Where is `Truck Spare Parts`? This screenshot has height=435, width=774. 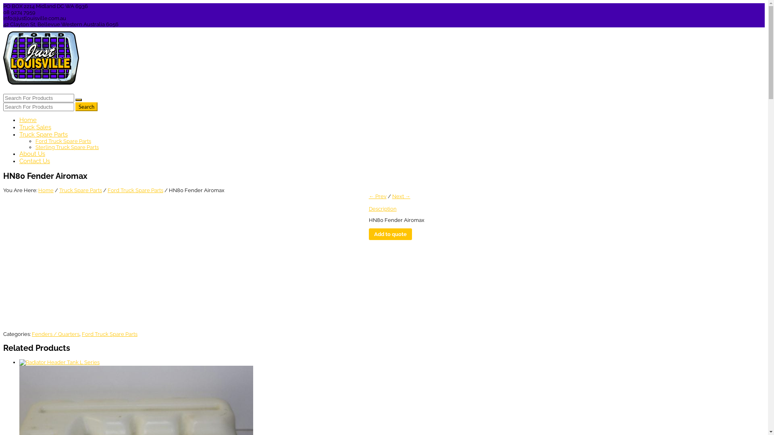
Truck Spare Parts is located at coordinates (81, 190).